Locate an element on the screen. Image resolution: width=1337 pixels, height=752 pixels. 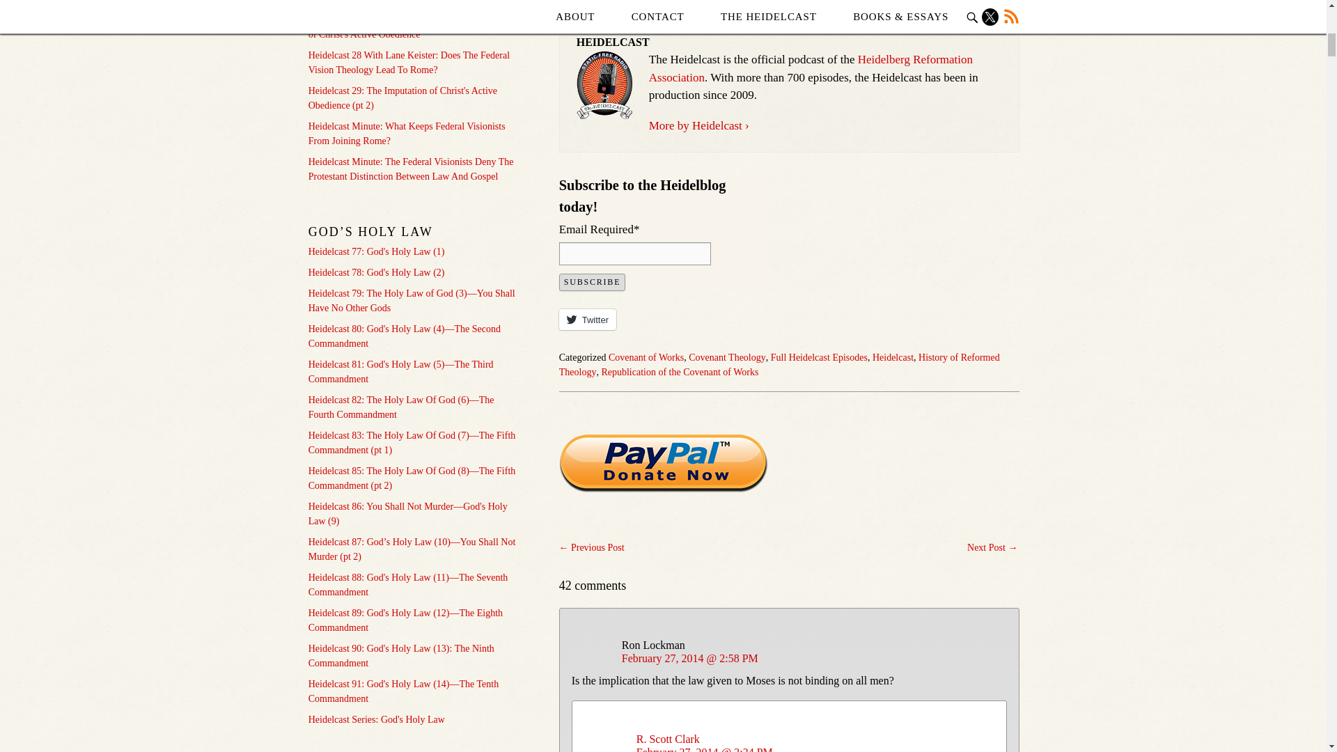
Covenant of Works is located at coordinates (646, 357).